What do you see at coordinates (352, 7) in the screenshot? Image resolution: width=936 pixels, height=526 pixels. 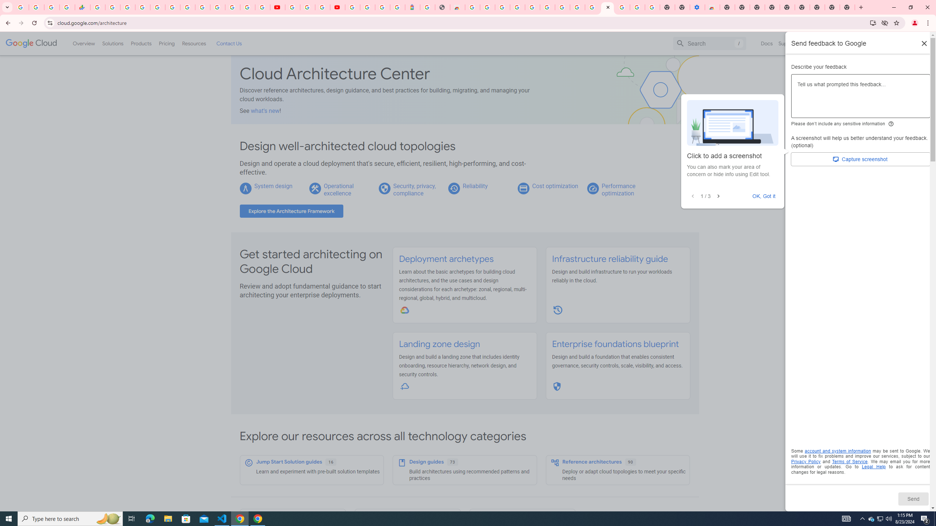 I see `Sign in - Google Accounts` at bounding box center [352, 7].